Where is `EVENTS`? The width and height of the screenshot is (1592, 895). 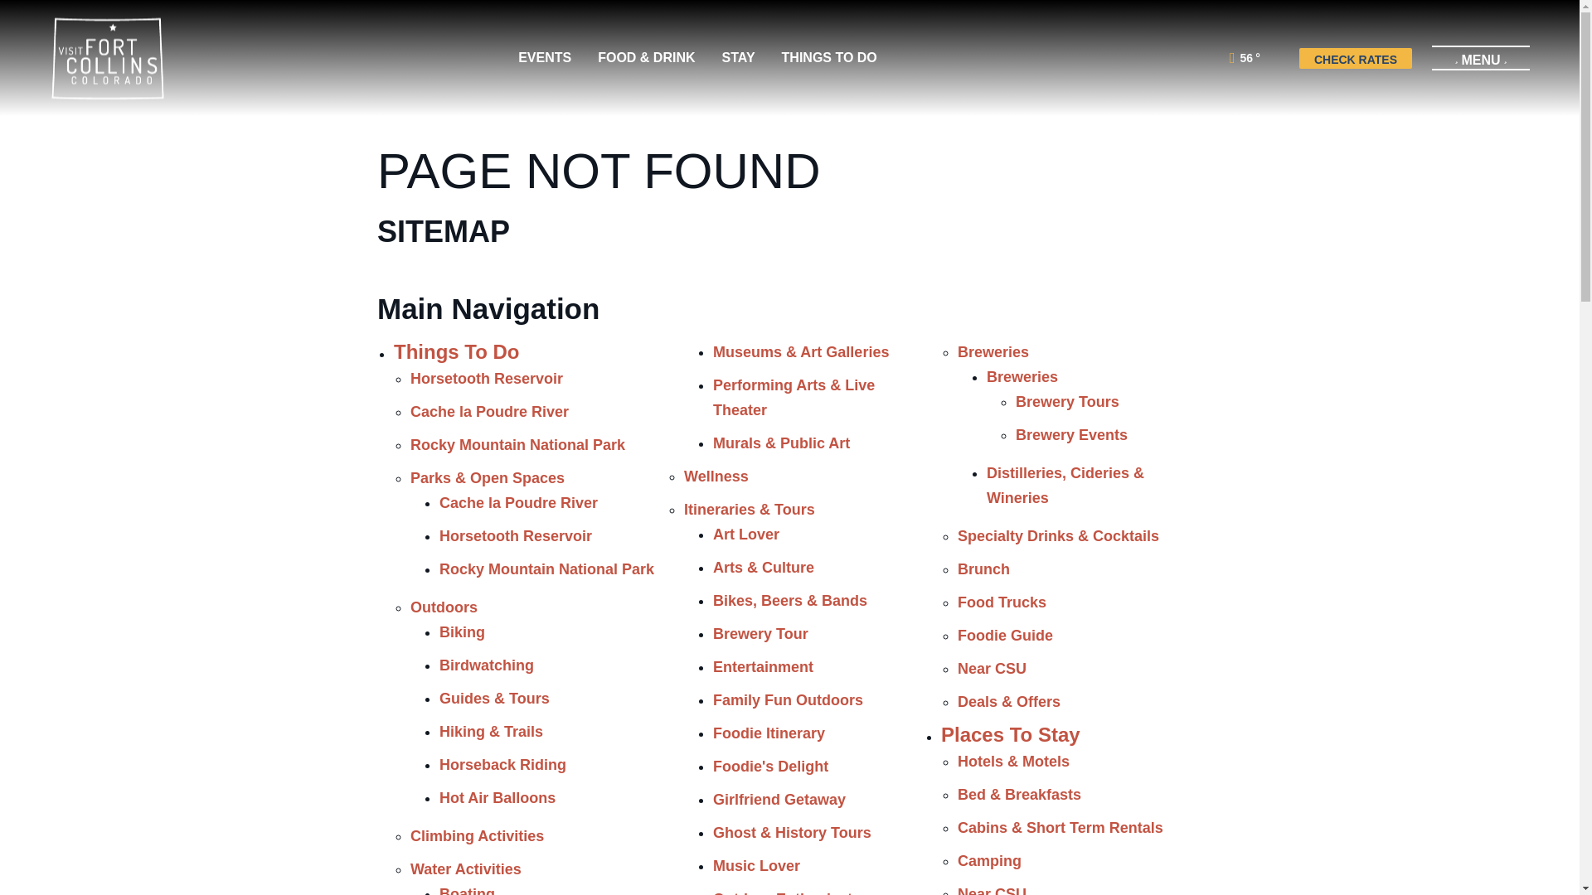 EVENTS is located at coordinates (545, 58).